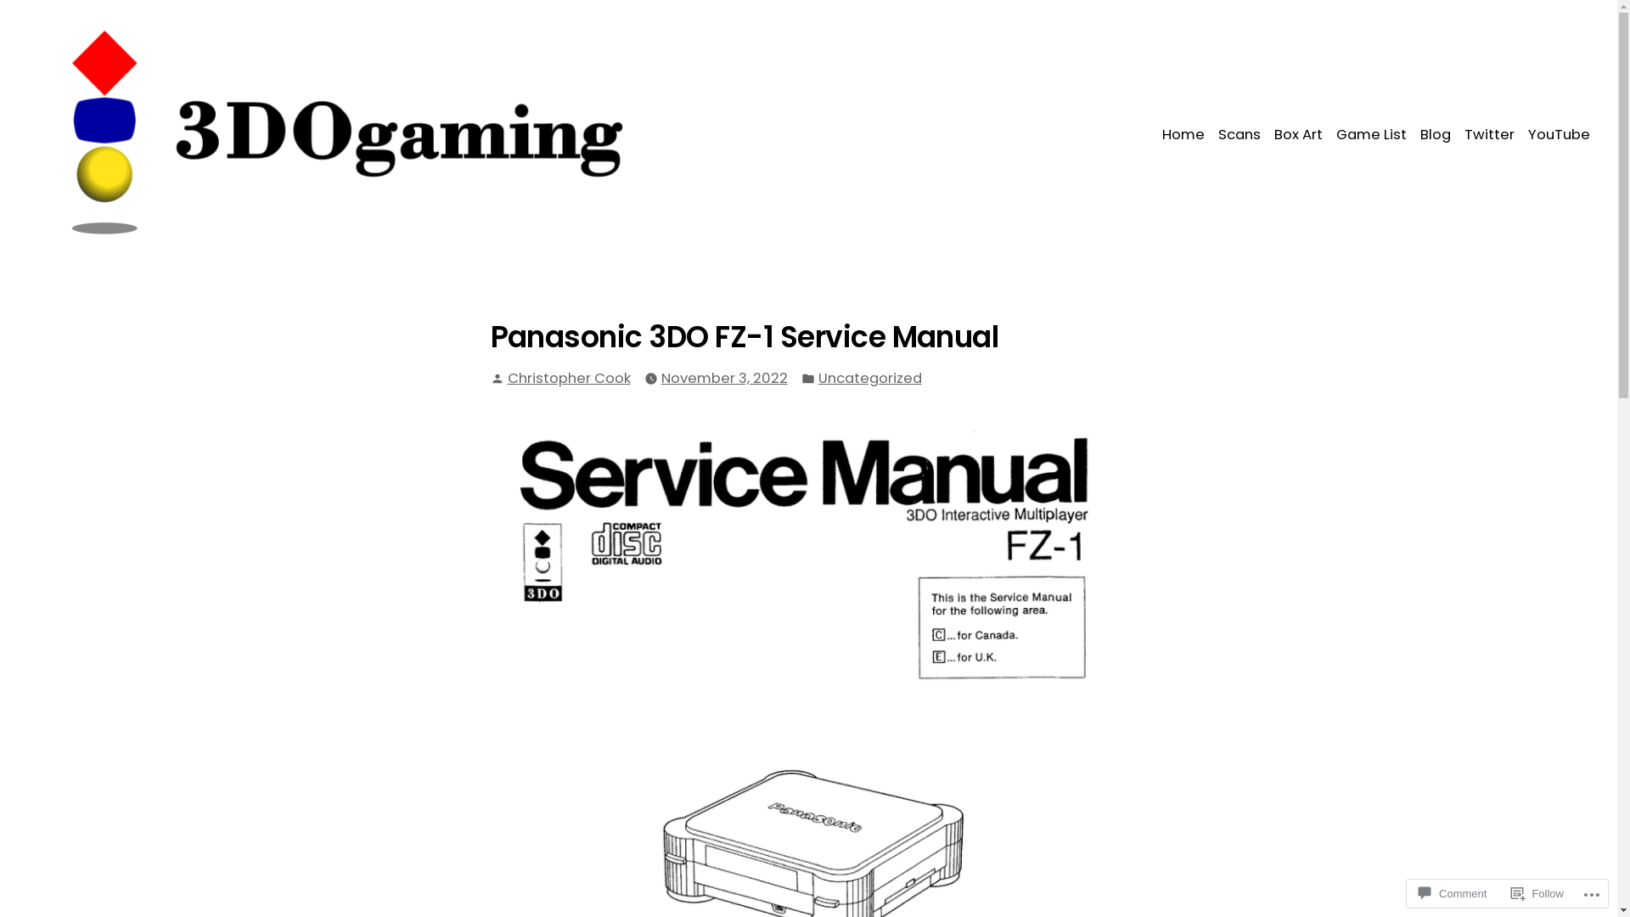  Describe the element at coordinates (1436, 136) in the screenshot. I see `Blog` at that location.